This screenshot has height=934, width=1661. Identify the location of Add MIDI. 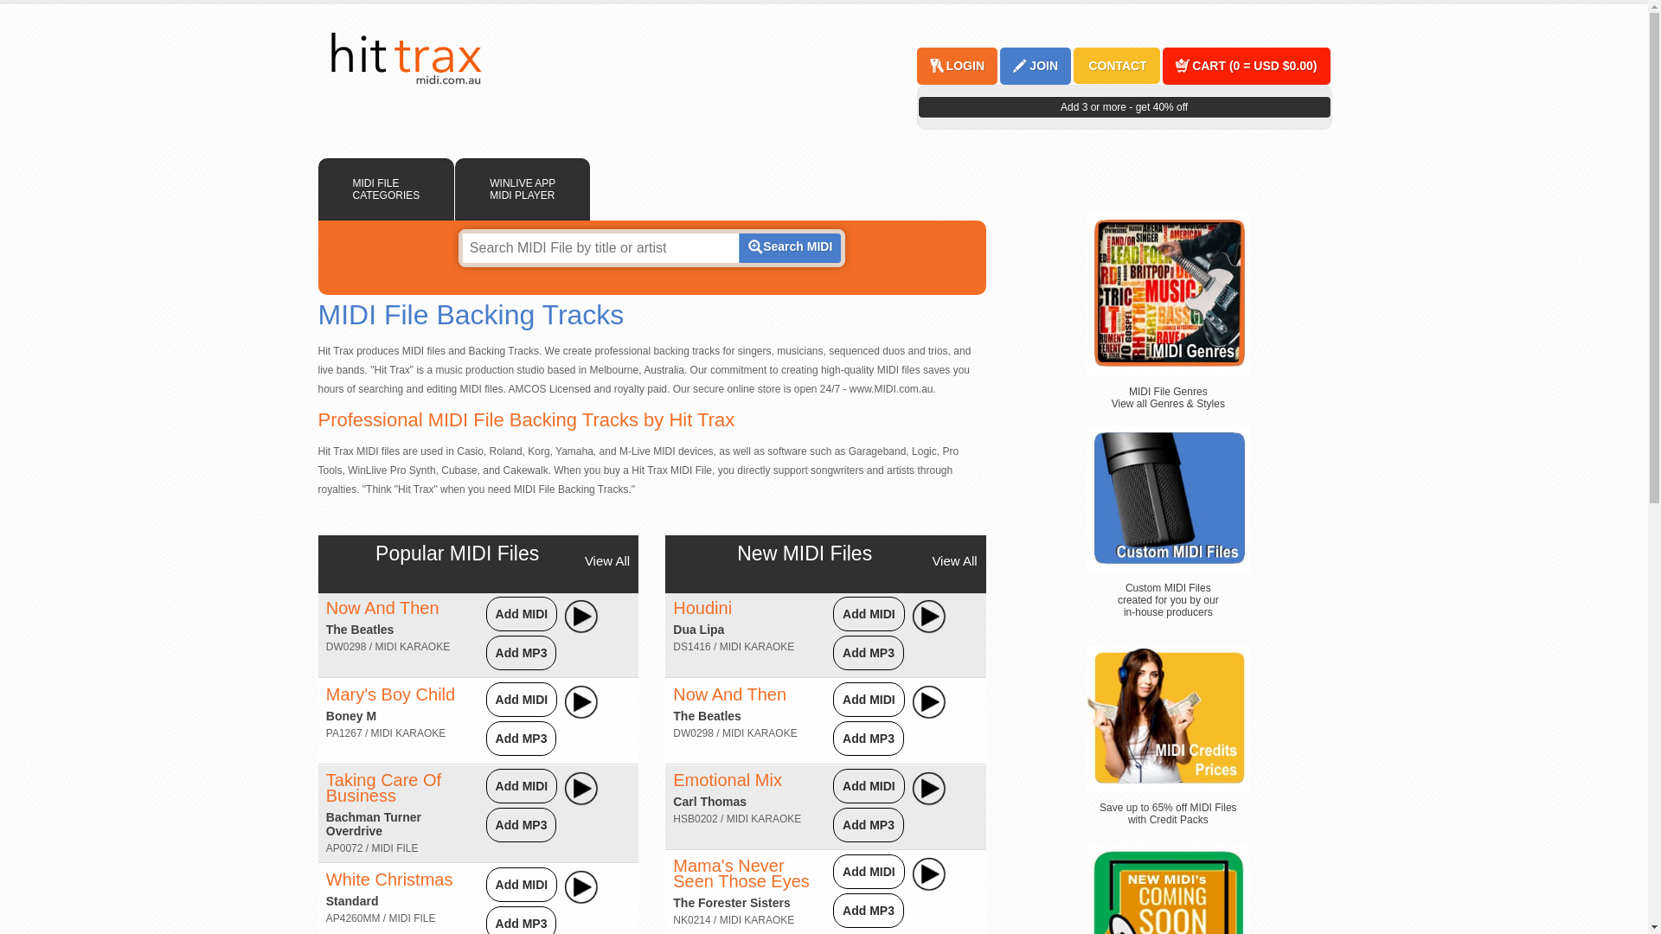
(523, 885).